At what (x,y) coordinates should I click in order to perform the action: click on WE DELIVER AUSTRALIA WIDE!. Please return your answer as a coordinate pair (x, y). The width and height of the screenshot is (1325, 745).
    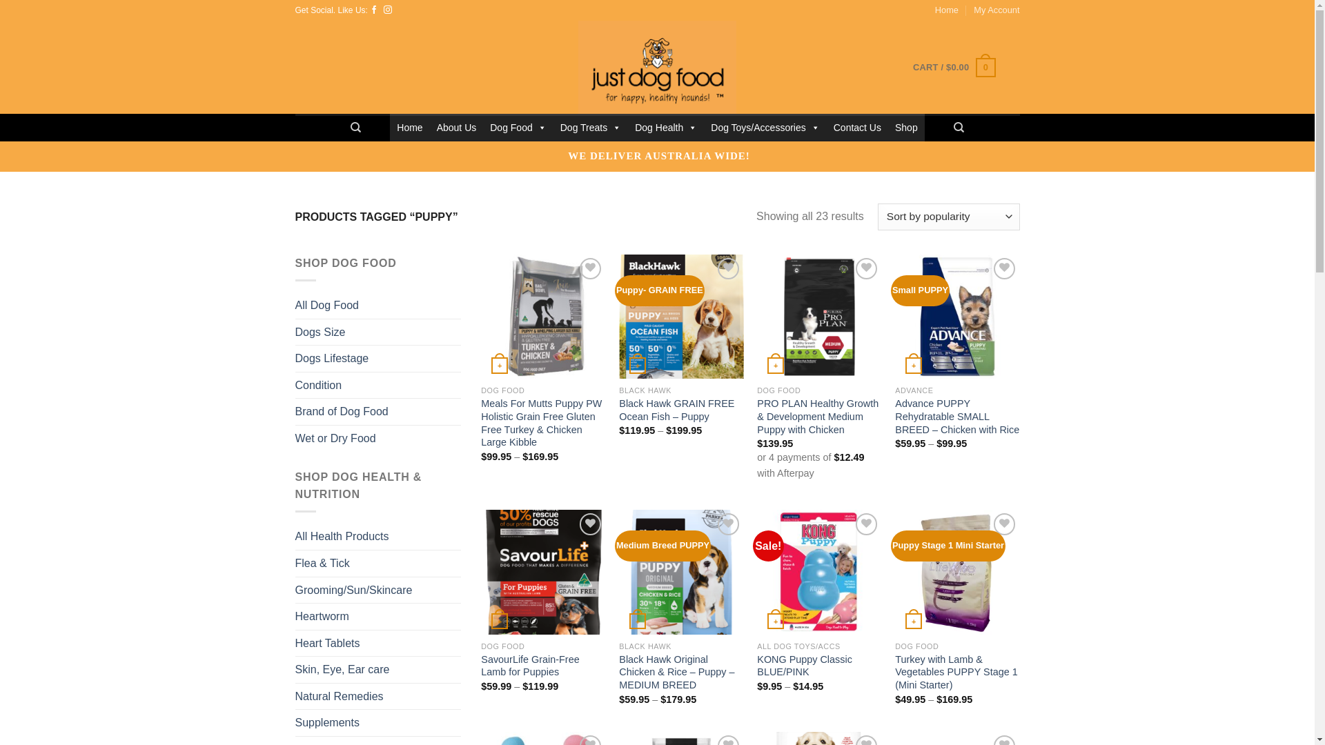
    Looking at the image, I should click on (659, 156).